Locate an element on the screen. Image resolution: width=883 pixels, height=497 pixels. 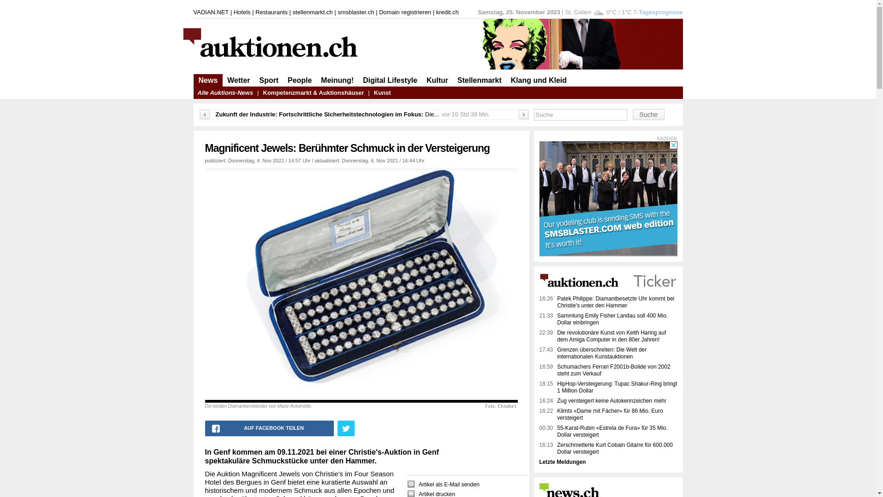
AUF FACEBOOK TEILEN is located at coordinates (269, 428).